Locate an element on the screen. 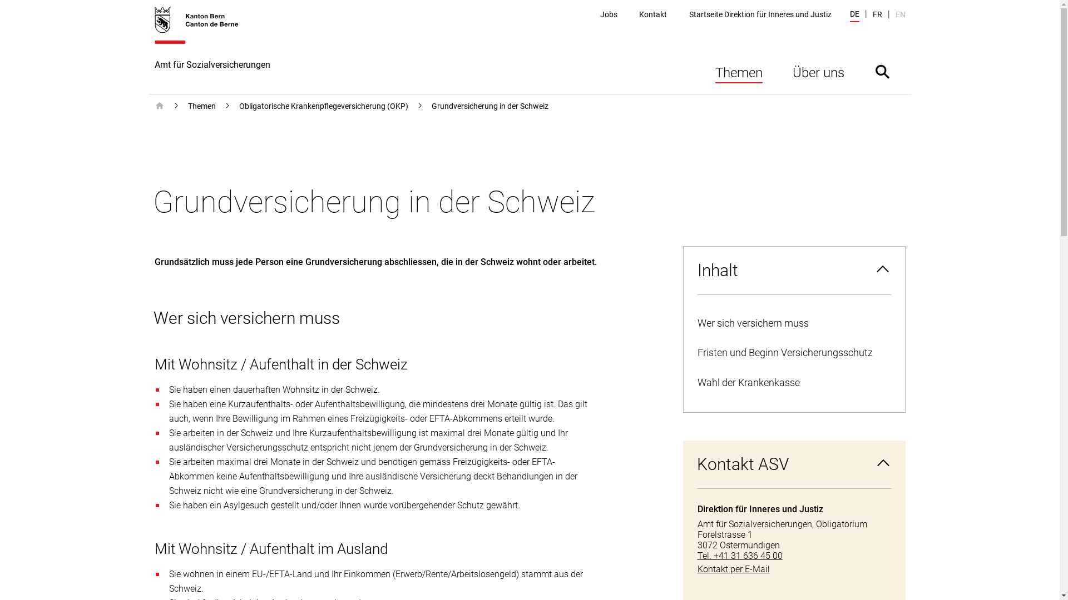 This screenshot has height=600, width=1068. Tel. +41 31 636 45 00 is located at coordinates (794, 556).